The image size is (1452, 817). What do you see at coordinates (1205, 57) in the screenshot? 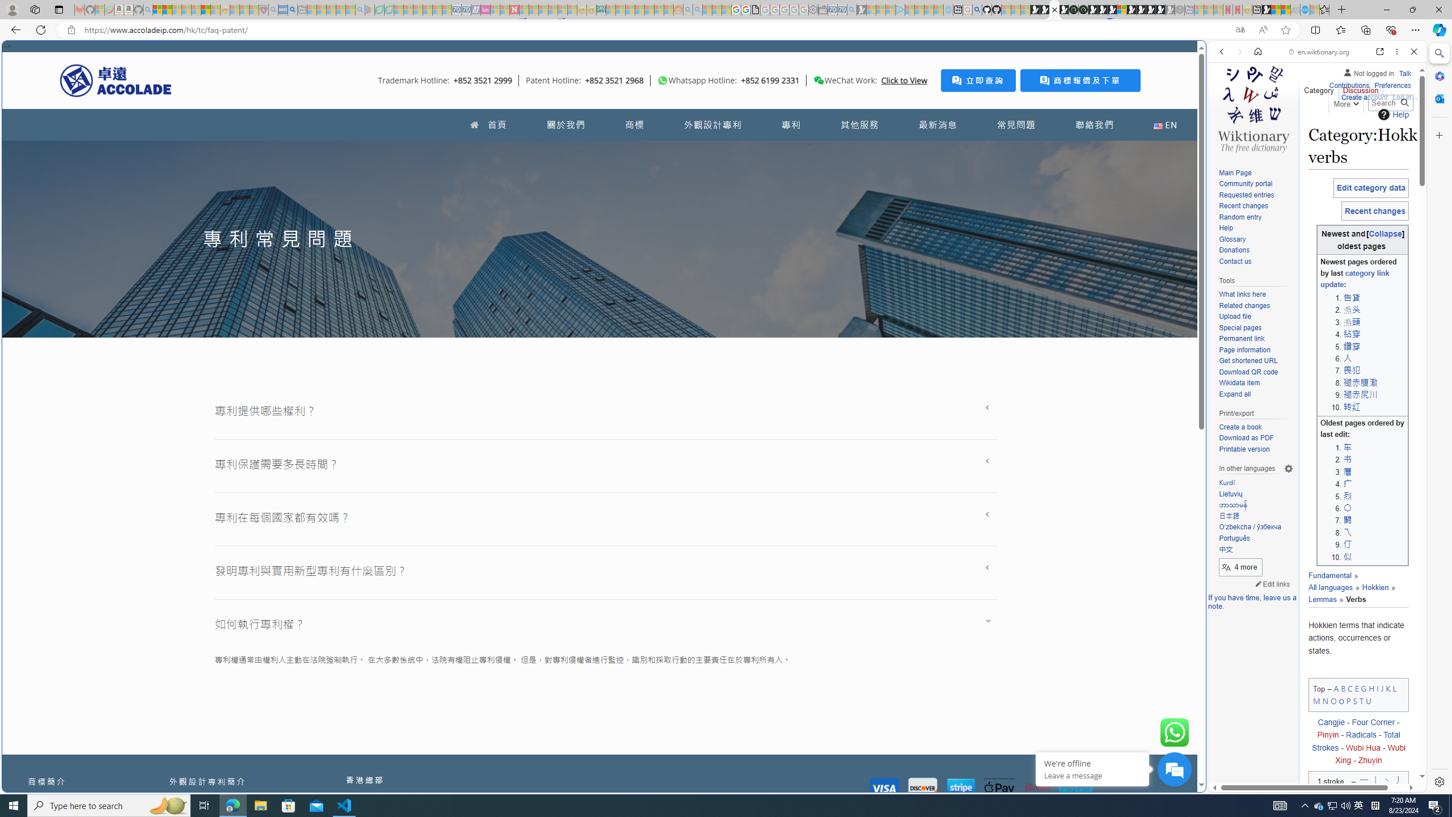
I see `Close split screen` at bounding box center [1205, 57].